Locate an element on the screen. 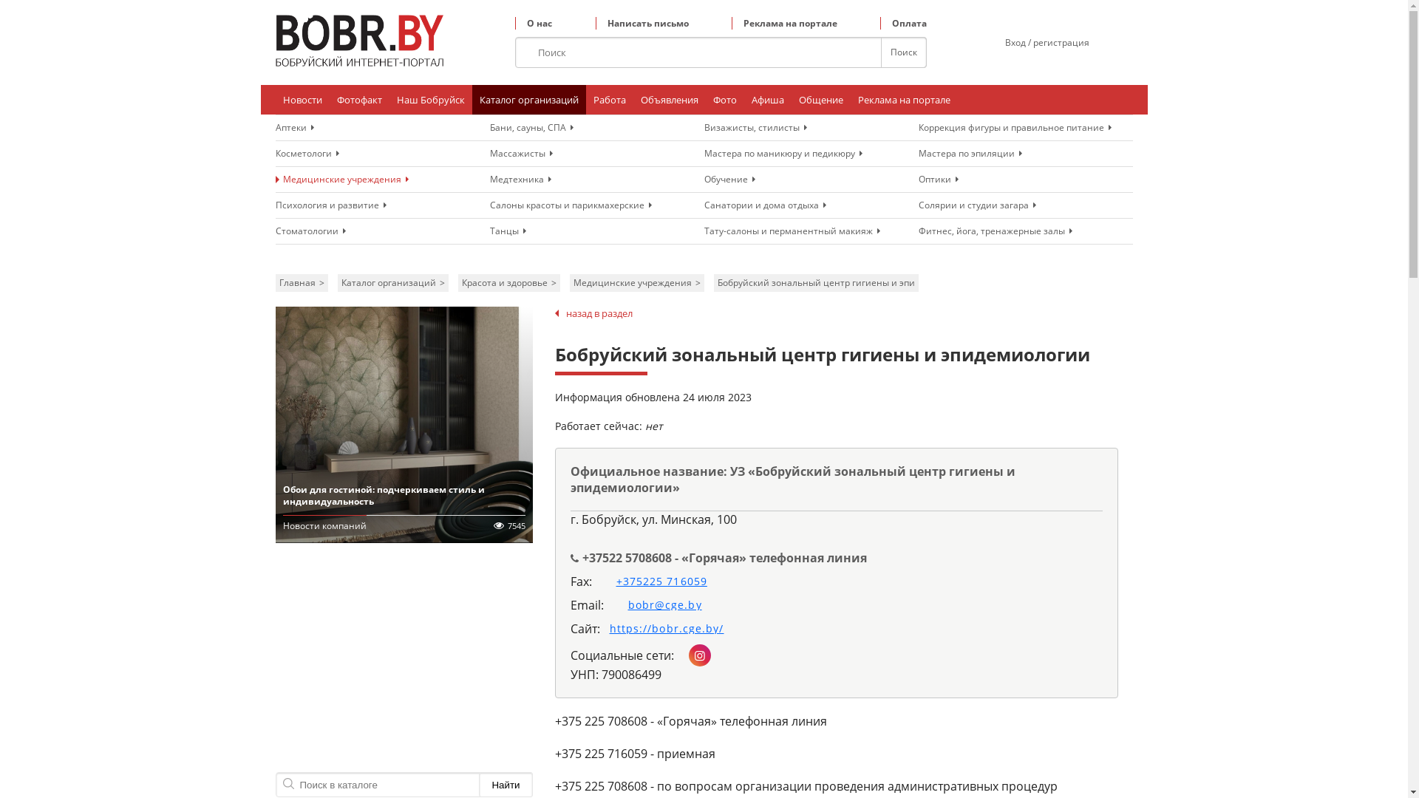 This screenshot has width=1419, height=798. Advertisement is located at coordinates (404, 661).